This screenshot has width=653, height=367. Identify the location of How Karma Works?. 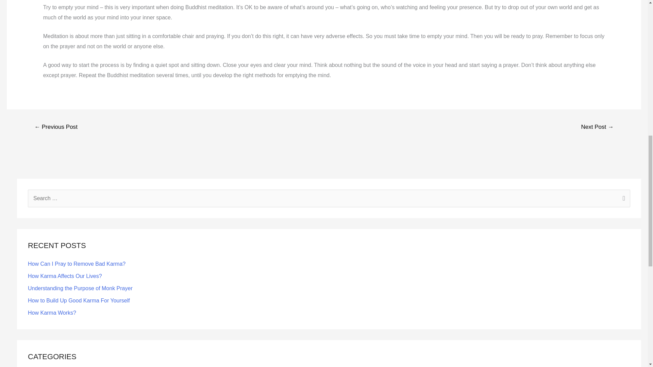
(52, 313).